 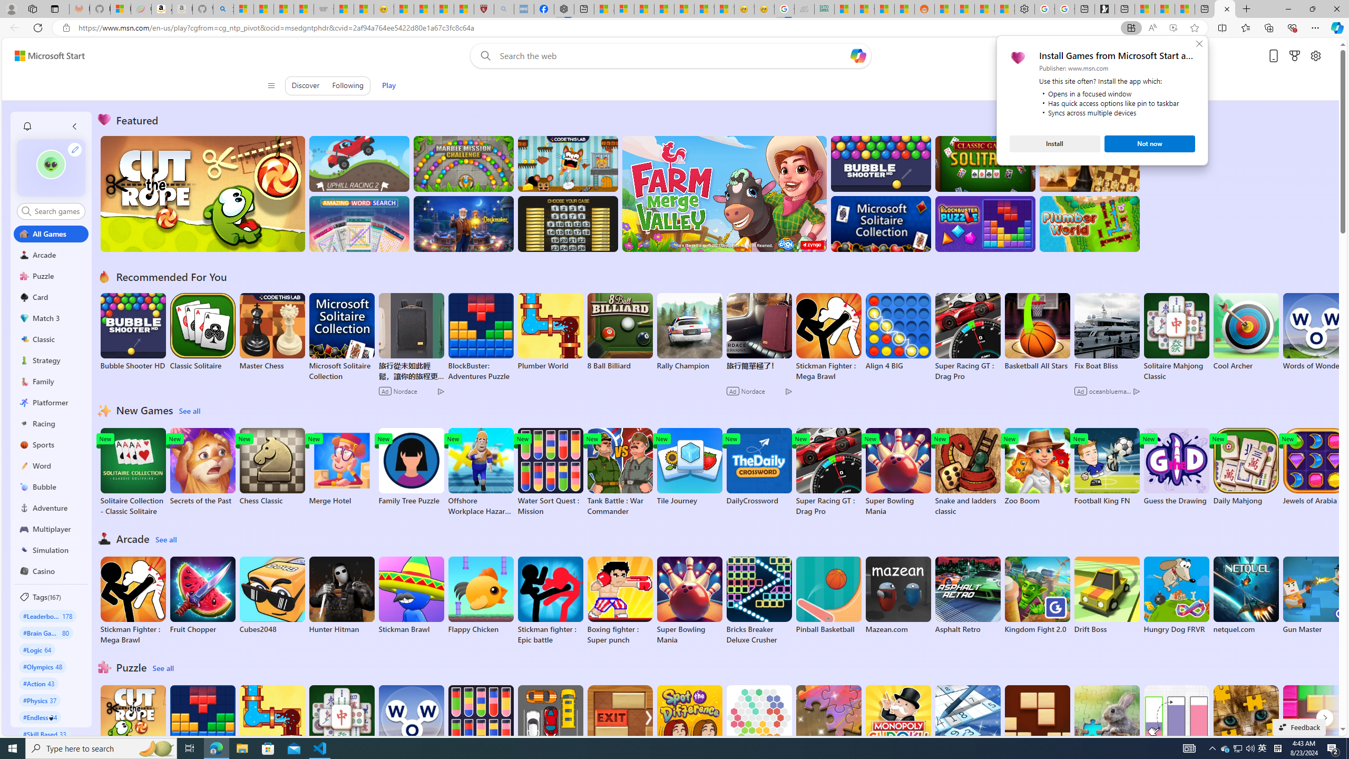 I want to click on Hunter Hitman, so click(x=341, y=595).